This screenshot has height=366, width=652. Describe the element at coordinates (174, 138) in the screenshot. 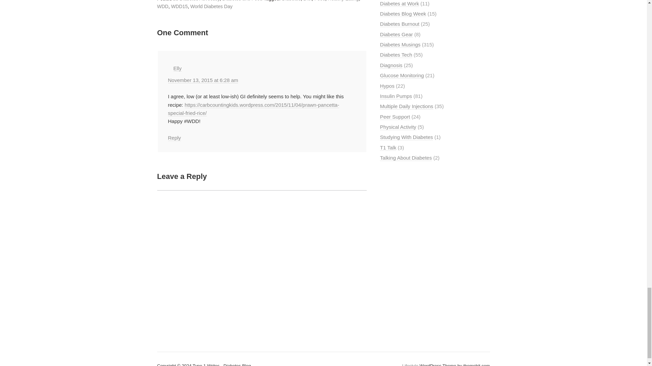

I see `Reply` at that location.